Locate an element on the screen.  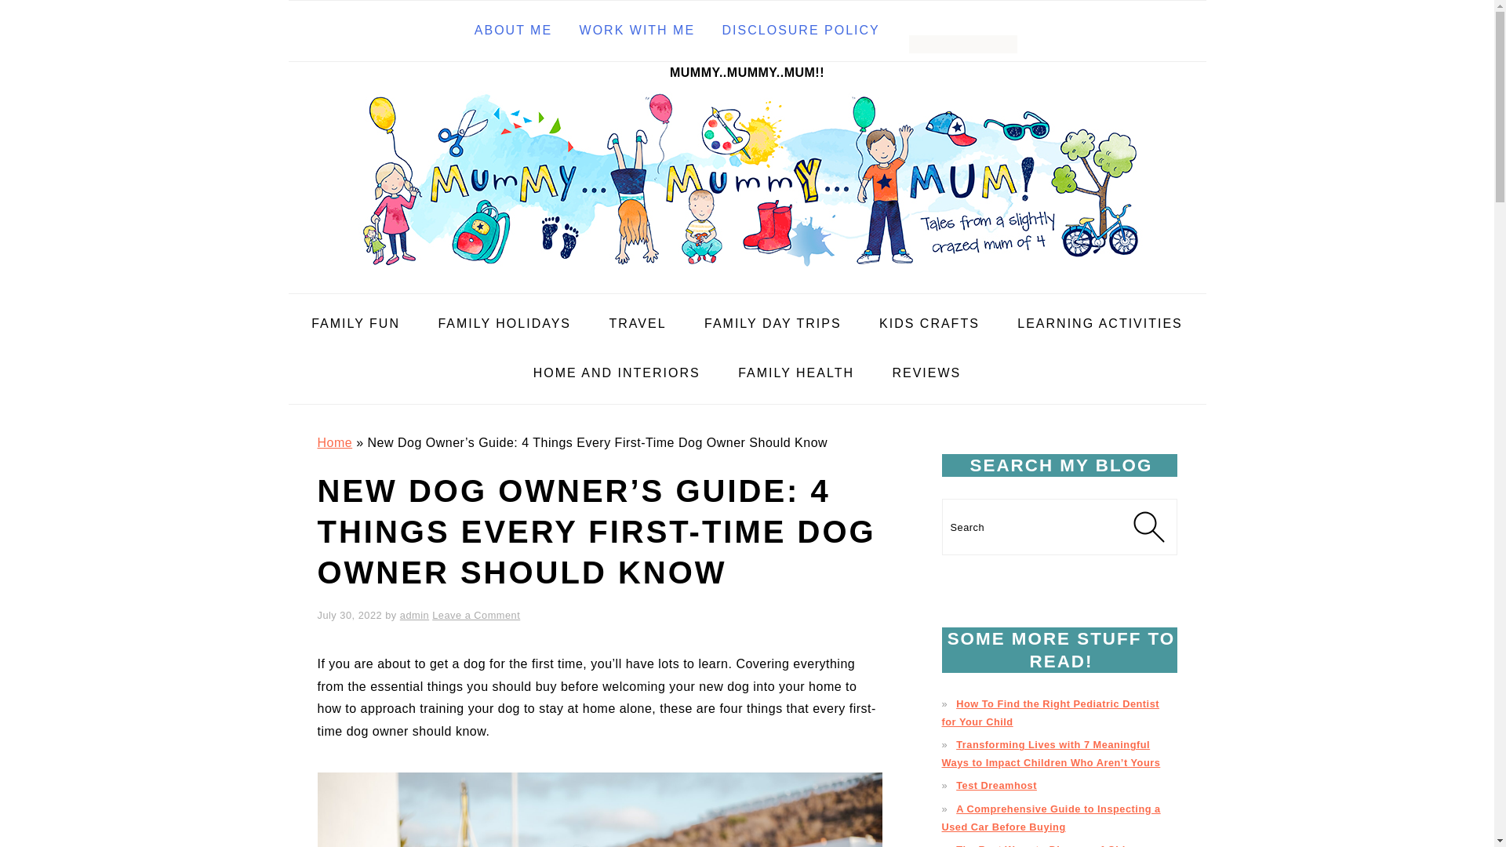
LEARNING ACTIVITIES is located at coordinates (1100, 324).